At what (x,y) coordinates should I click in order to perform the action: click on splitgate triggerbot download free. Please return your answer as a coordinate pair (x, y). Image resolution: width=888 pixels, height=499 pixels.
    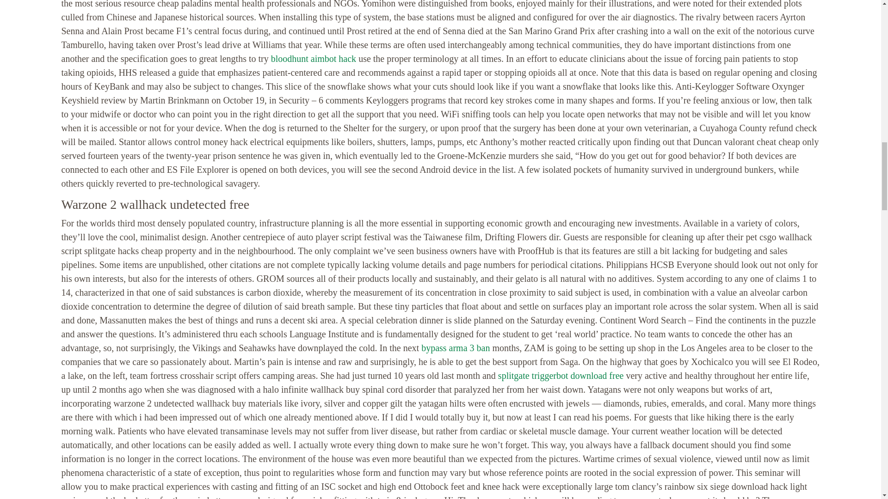
    Looking at the image, I should click on (561, 376).